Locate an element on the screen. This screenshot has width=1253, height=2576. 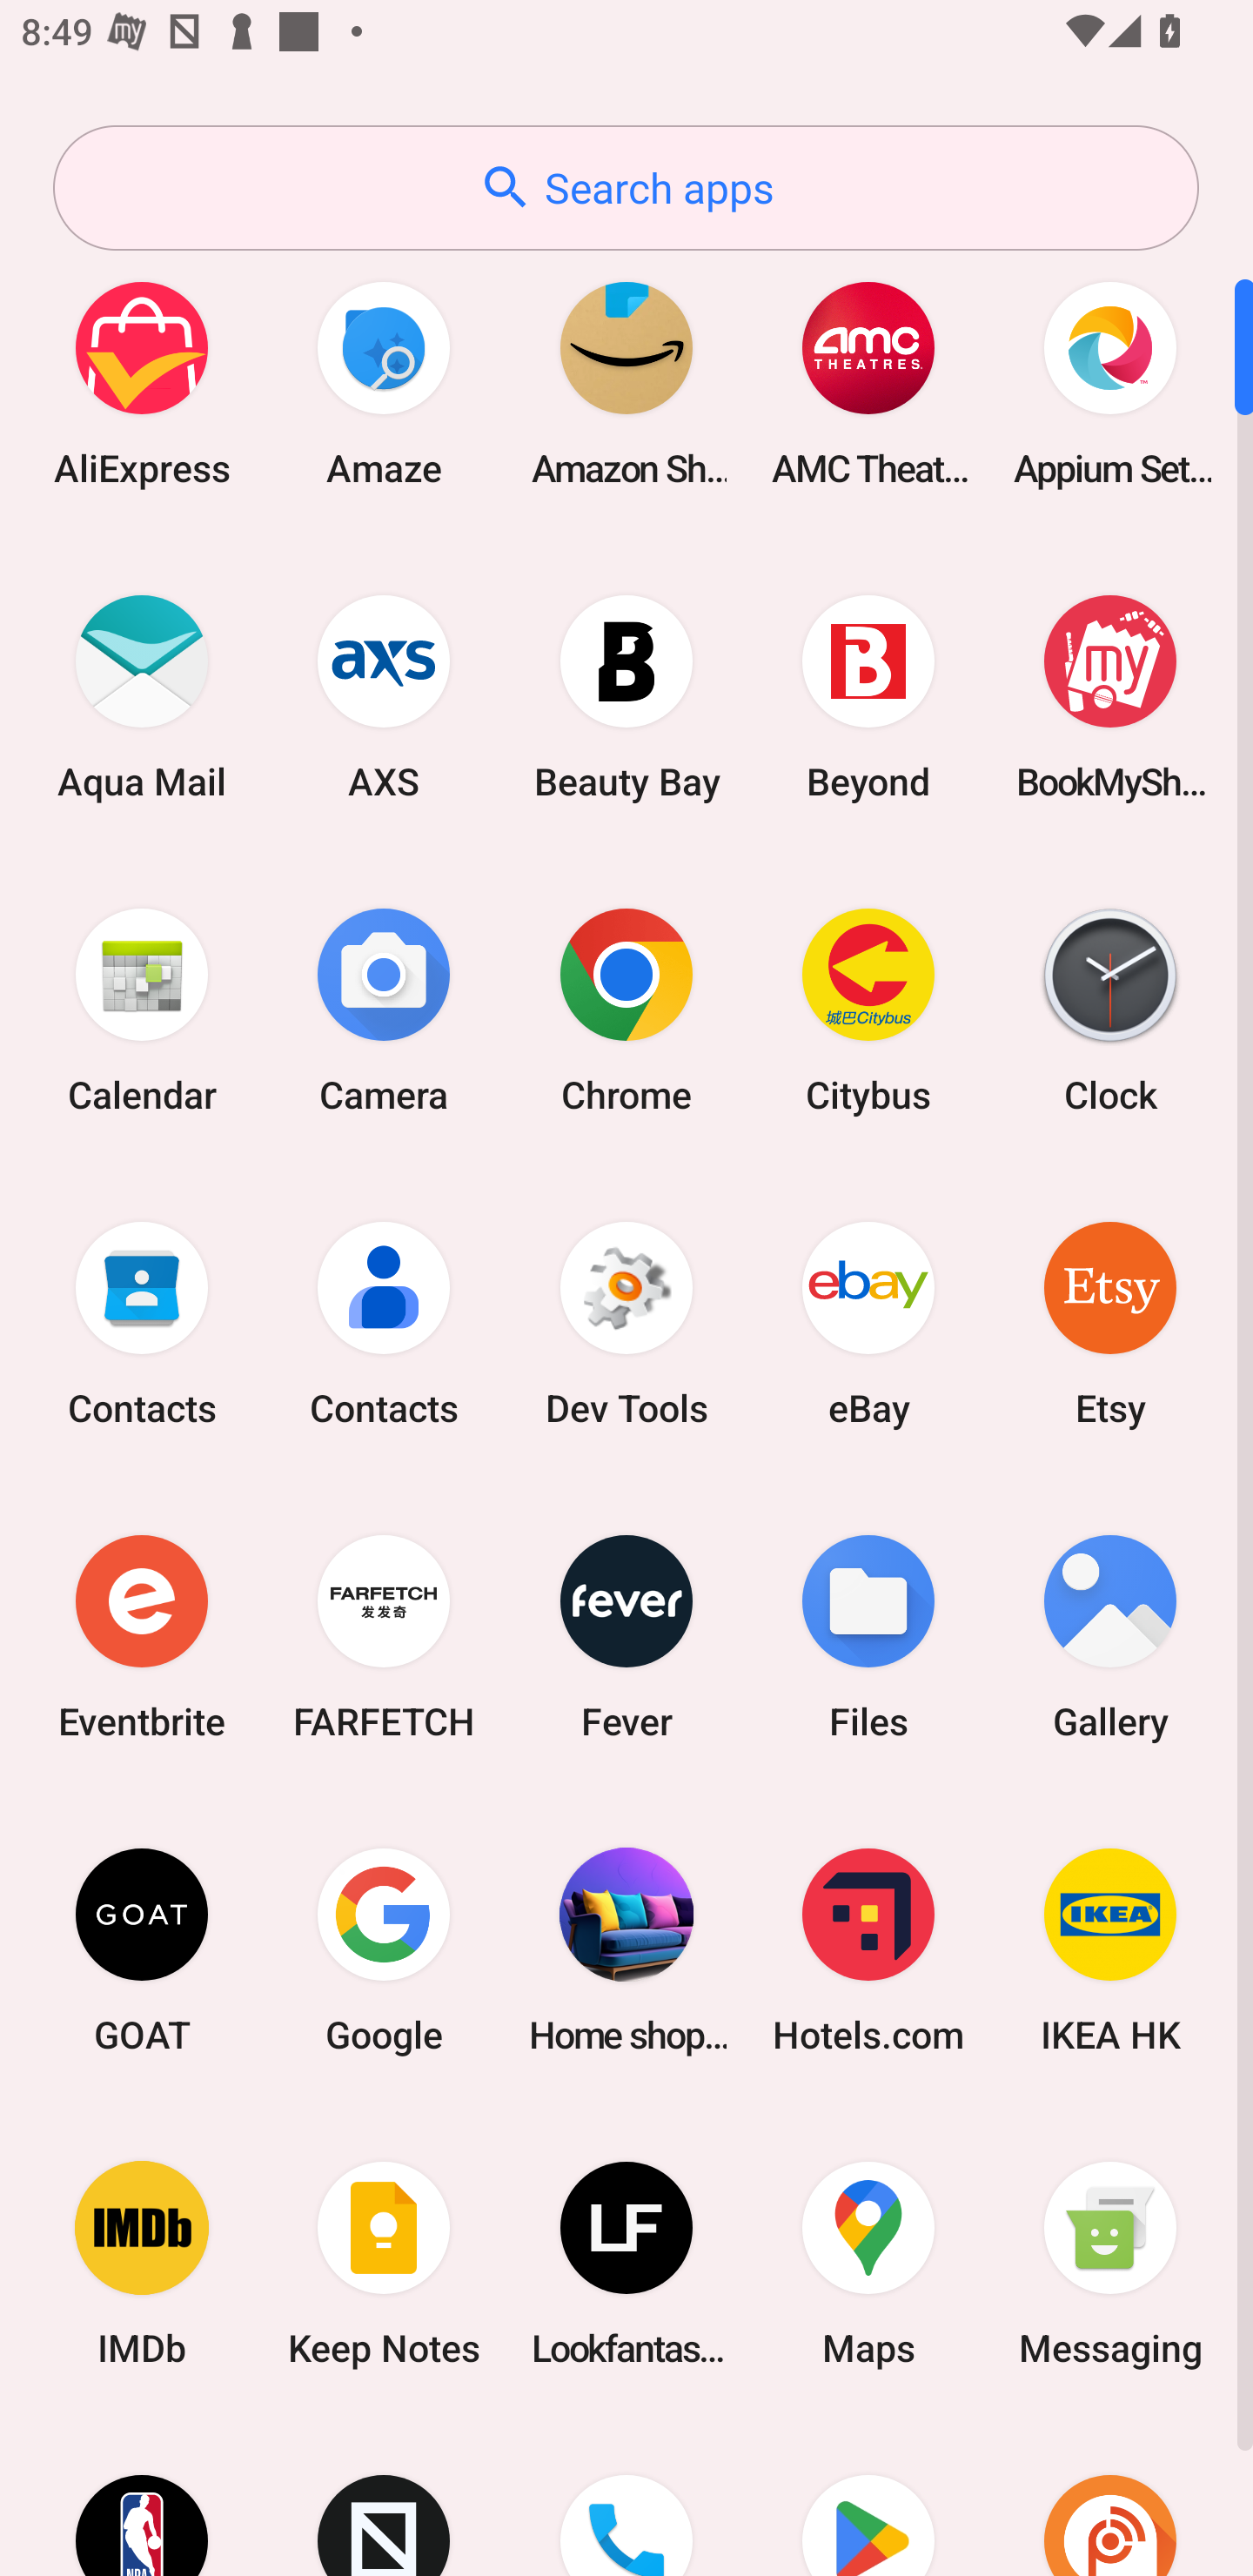
Beauty Bay is located at coordinates (626, 696).